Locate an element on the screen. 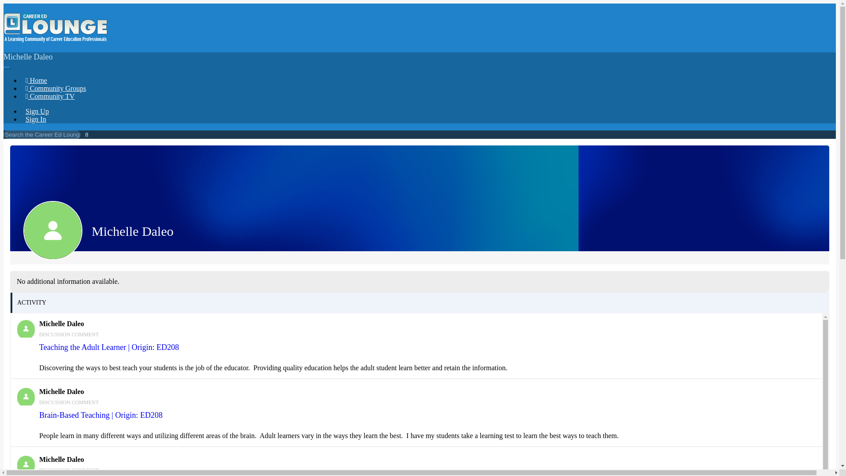 This screenshot has height=476, width=846. Michelle Daleo is located at coordinates (26, 397).